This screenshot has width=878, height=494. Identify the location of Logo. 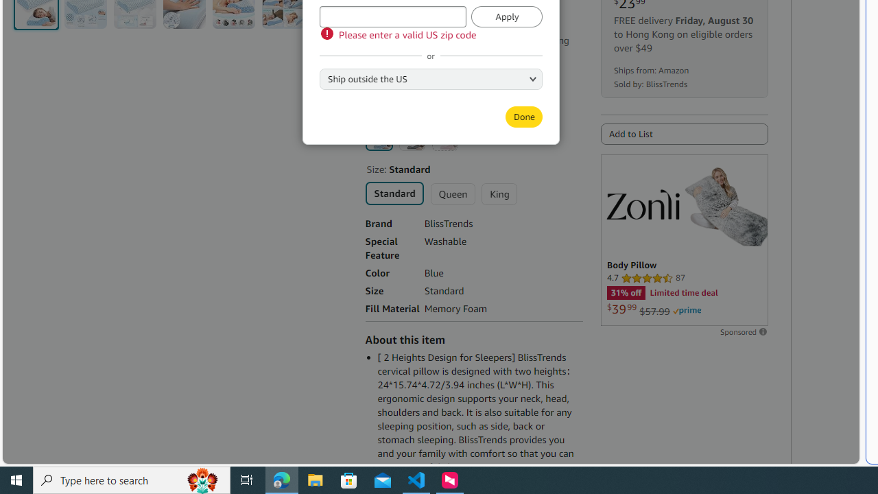
(643, 204).